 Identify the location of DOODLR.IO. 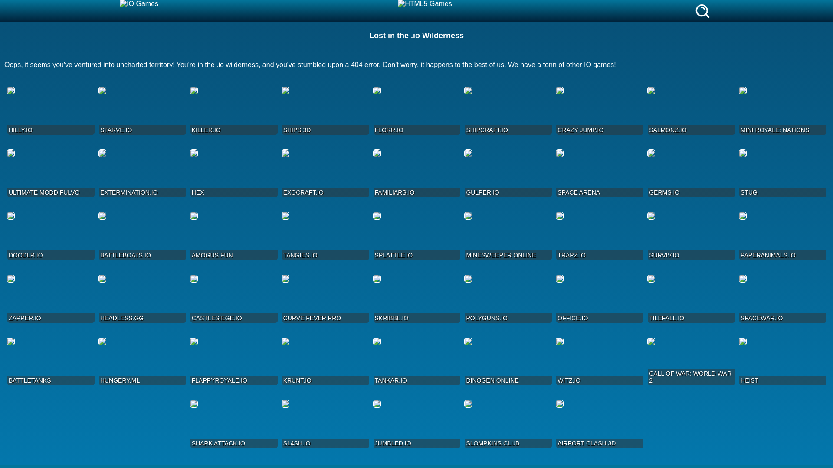
(50, 237).